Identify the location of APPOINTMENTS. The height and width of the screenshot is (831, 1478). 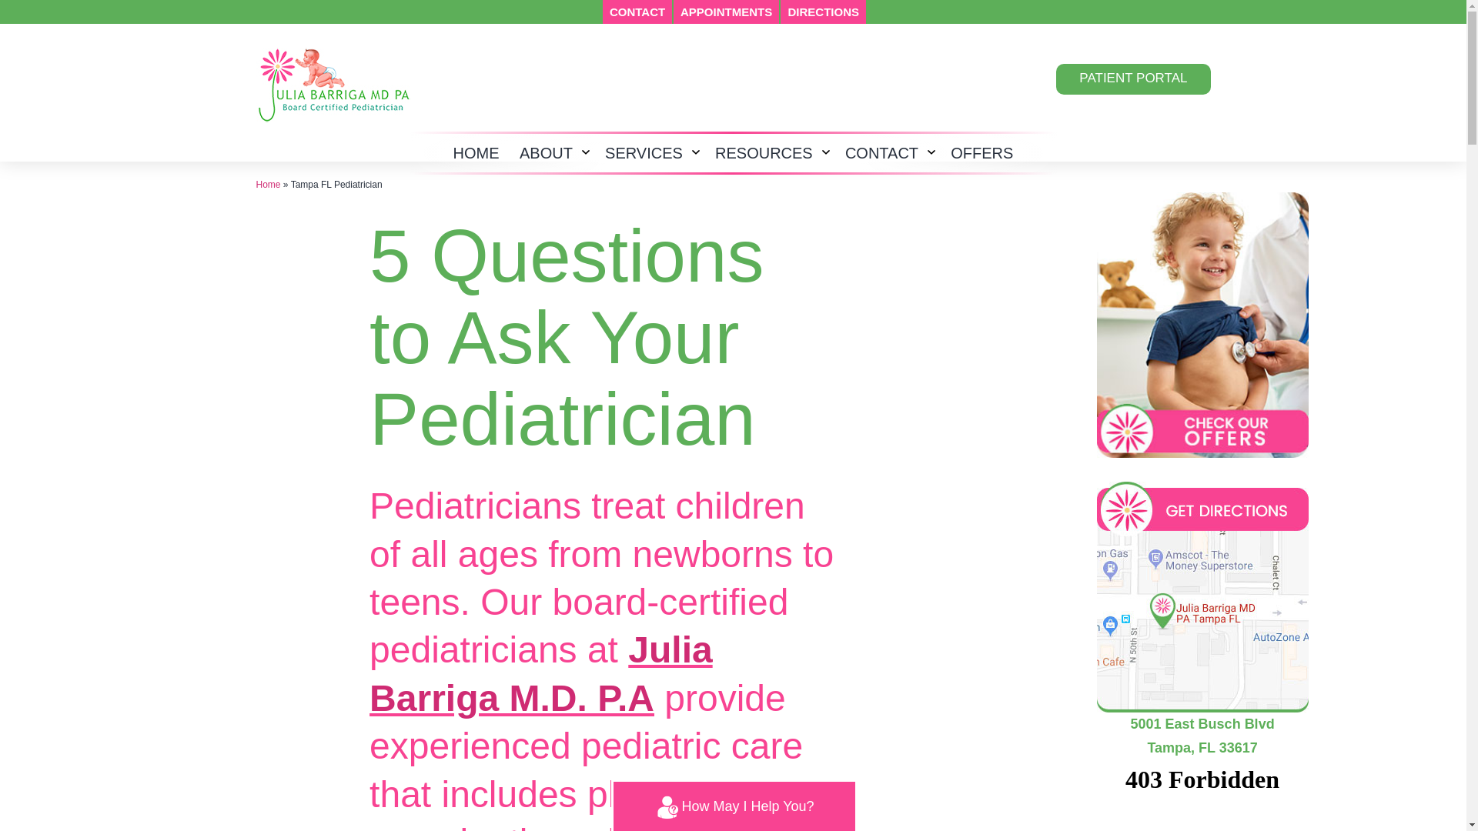
(726, 12).